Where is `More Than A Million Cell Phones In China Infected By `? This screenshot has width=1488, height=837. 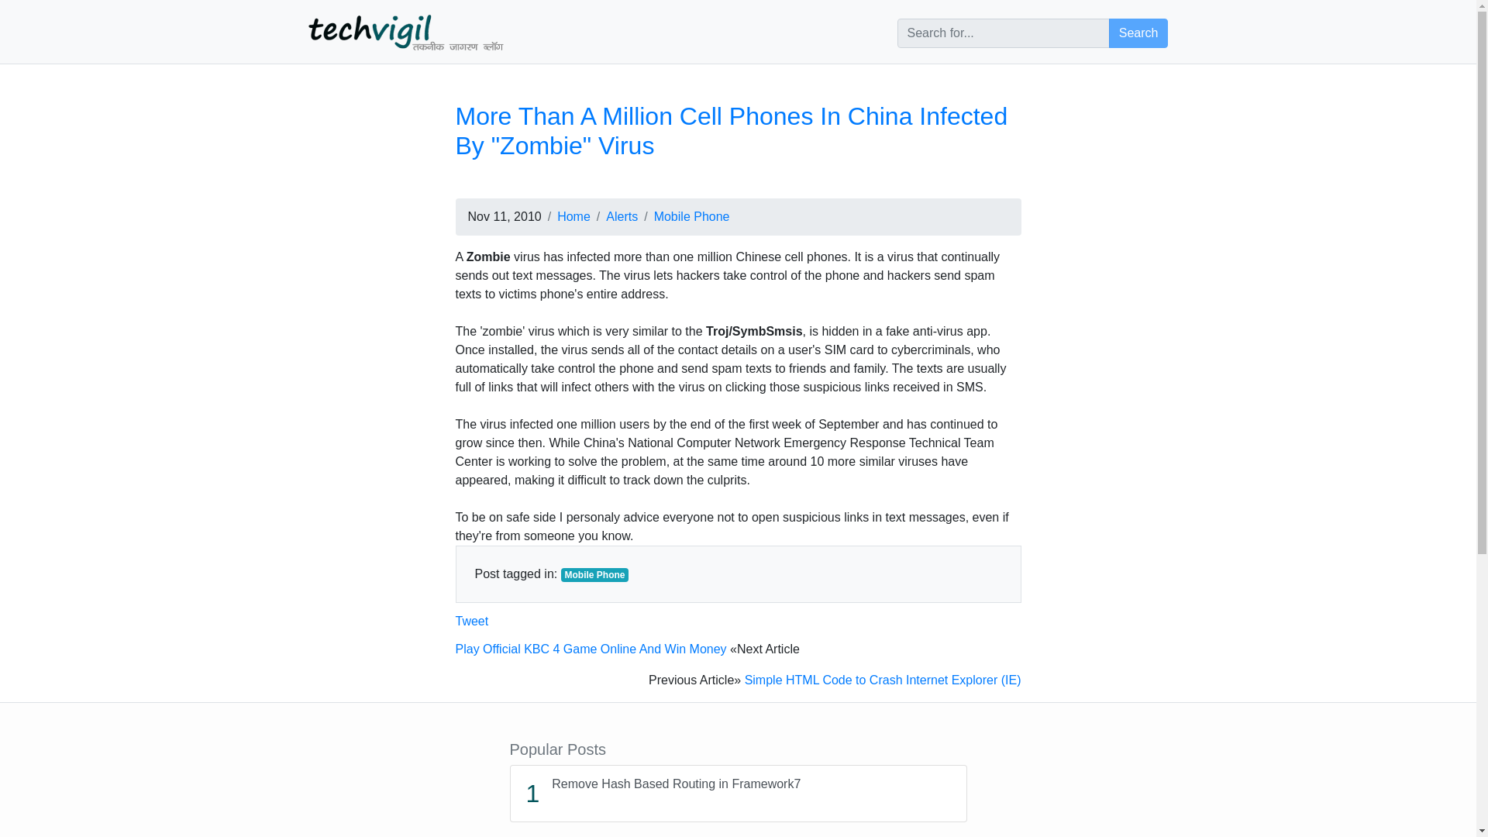
More Than A Million Cell Phones In China Infected By  is located at coordinates (739, 794).